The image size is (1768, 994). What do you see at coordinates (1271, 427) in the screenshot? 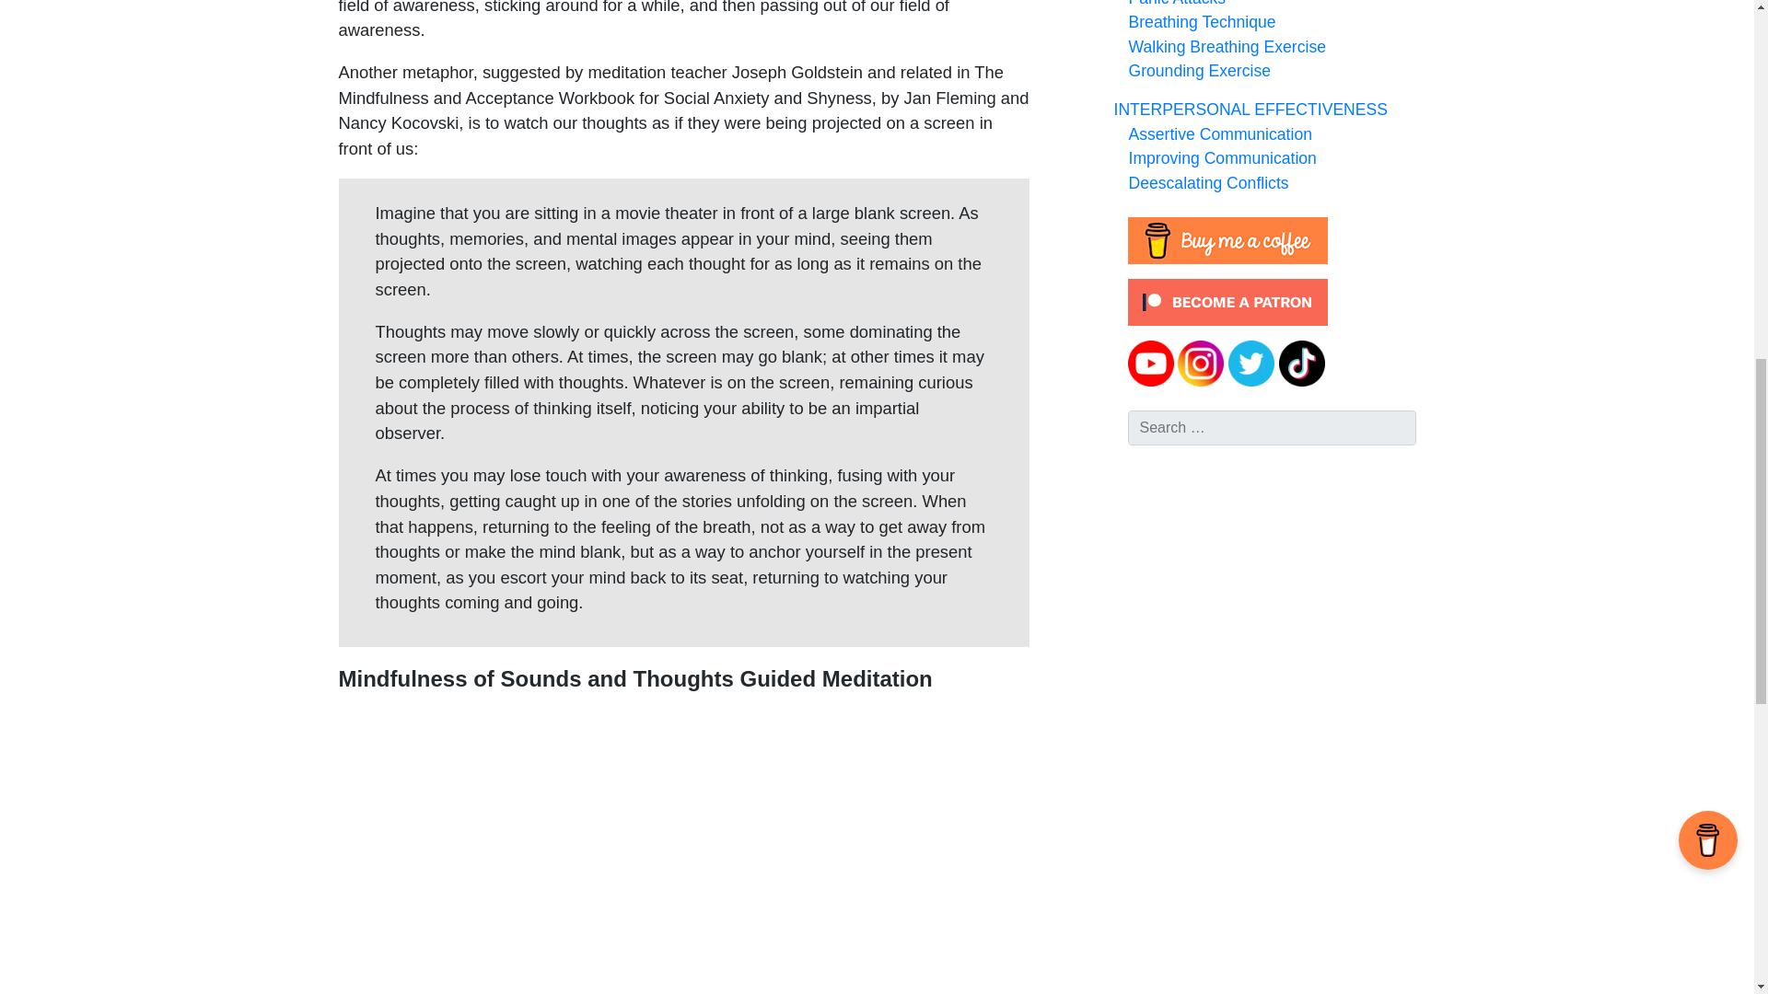
I see `Search for:` at bounding box center [1271, 427].